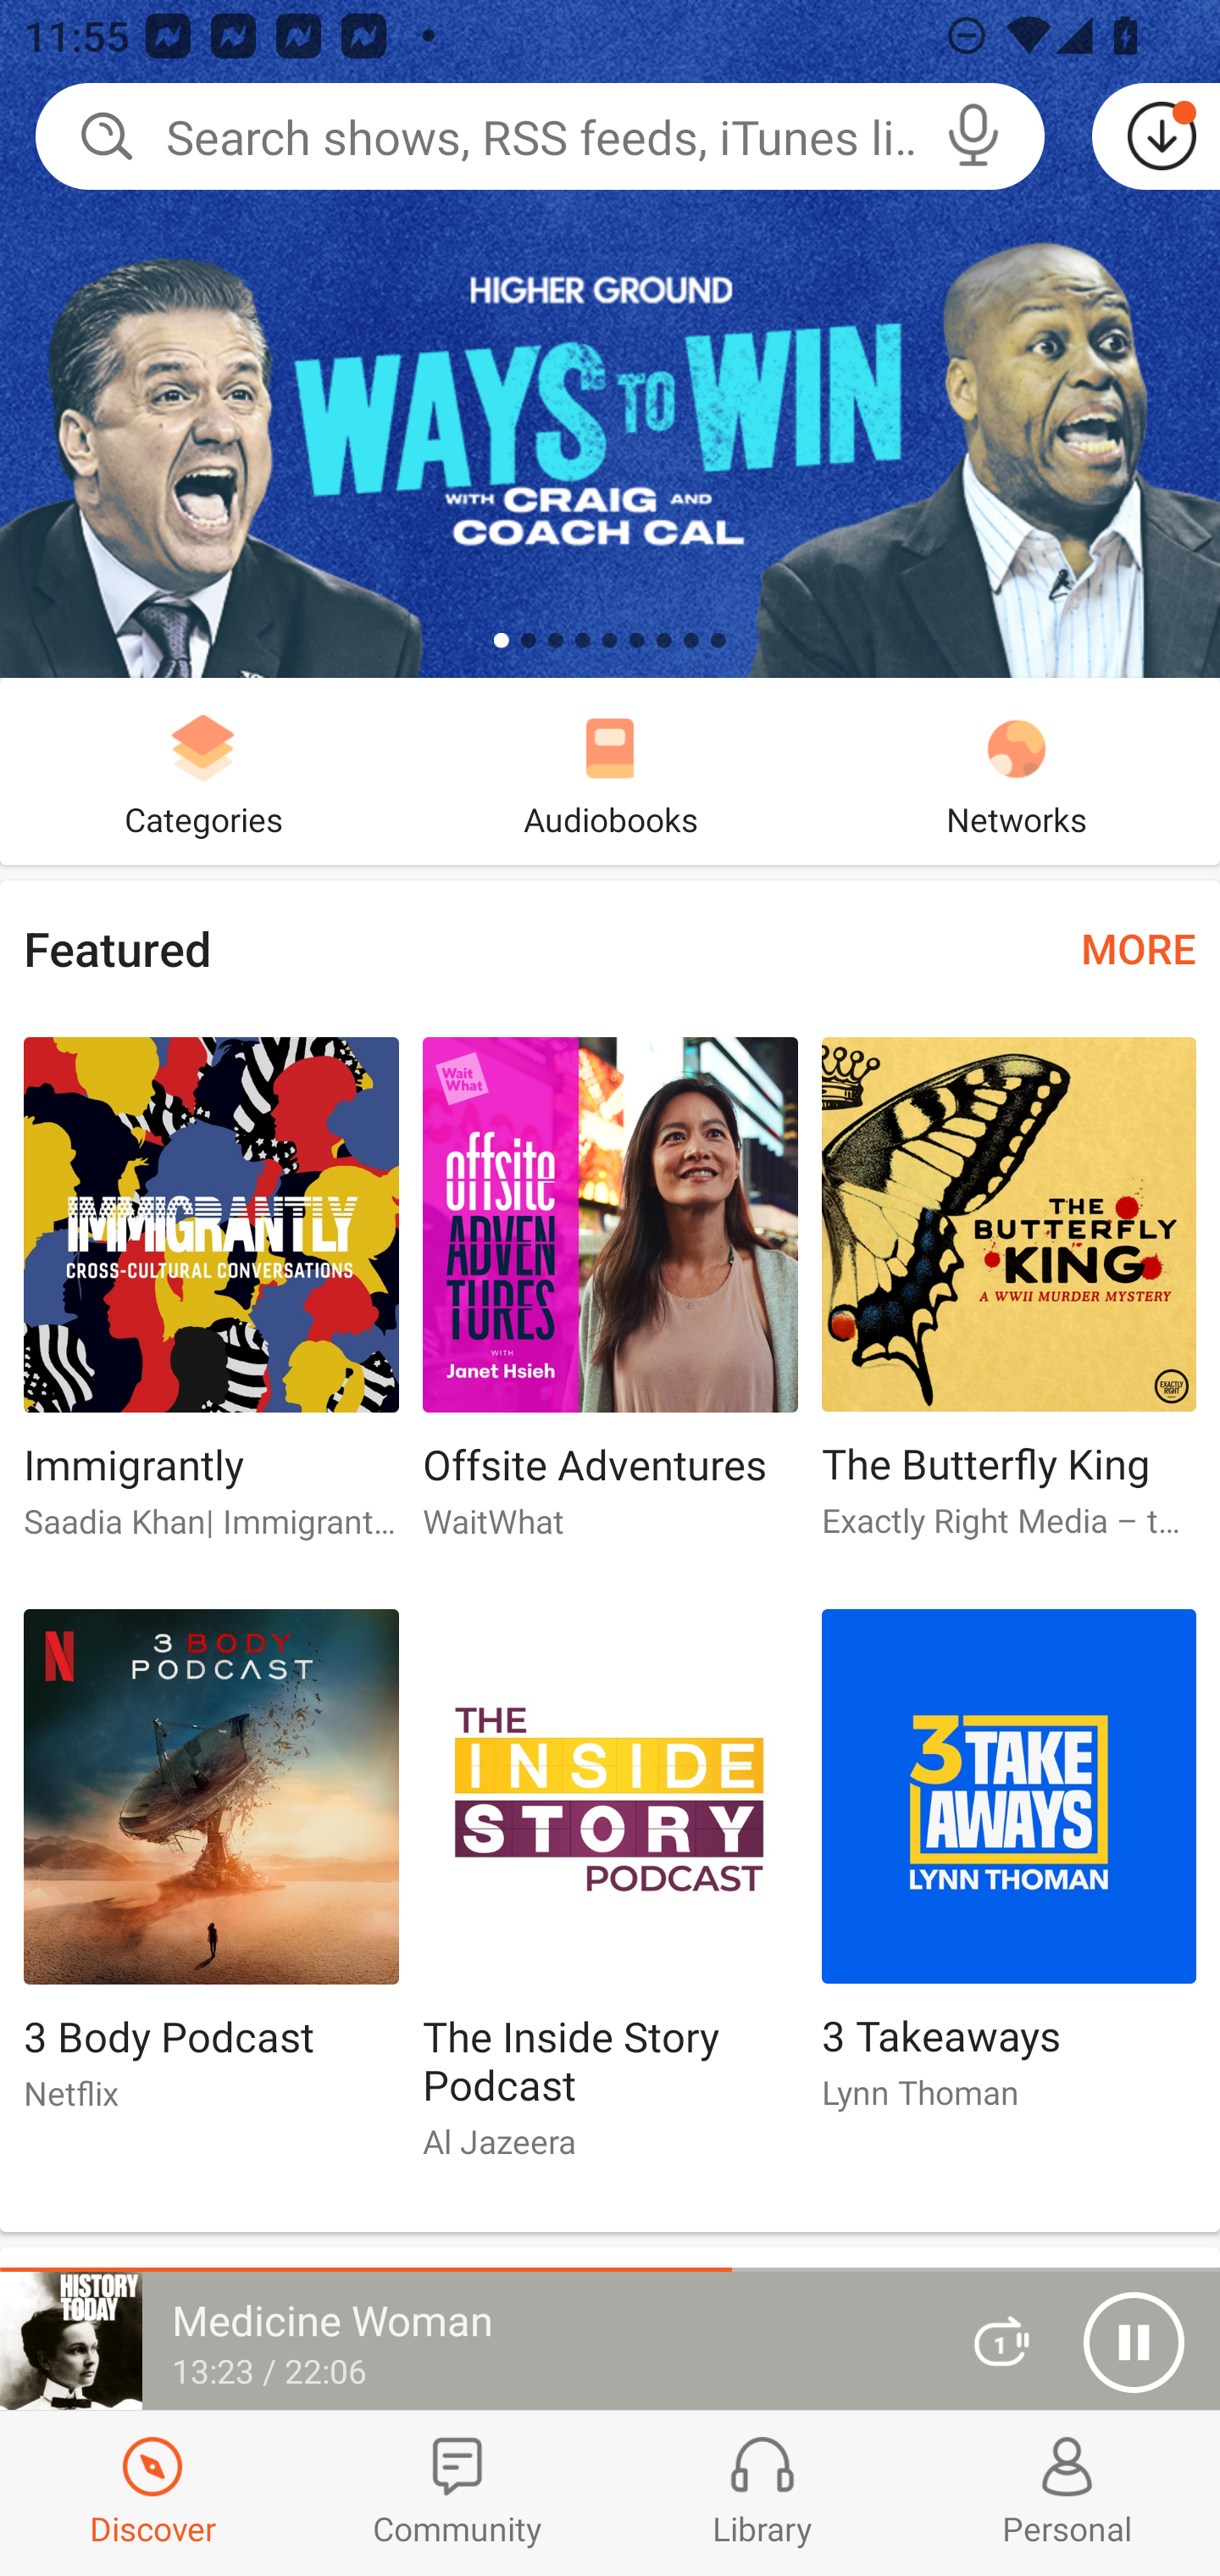  Describe the element at coordinates (1067, 2493) in the screenshot. I see `Profiles and Settings Personal` at that location.